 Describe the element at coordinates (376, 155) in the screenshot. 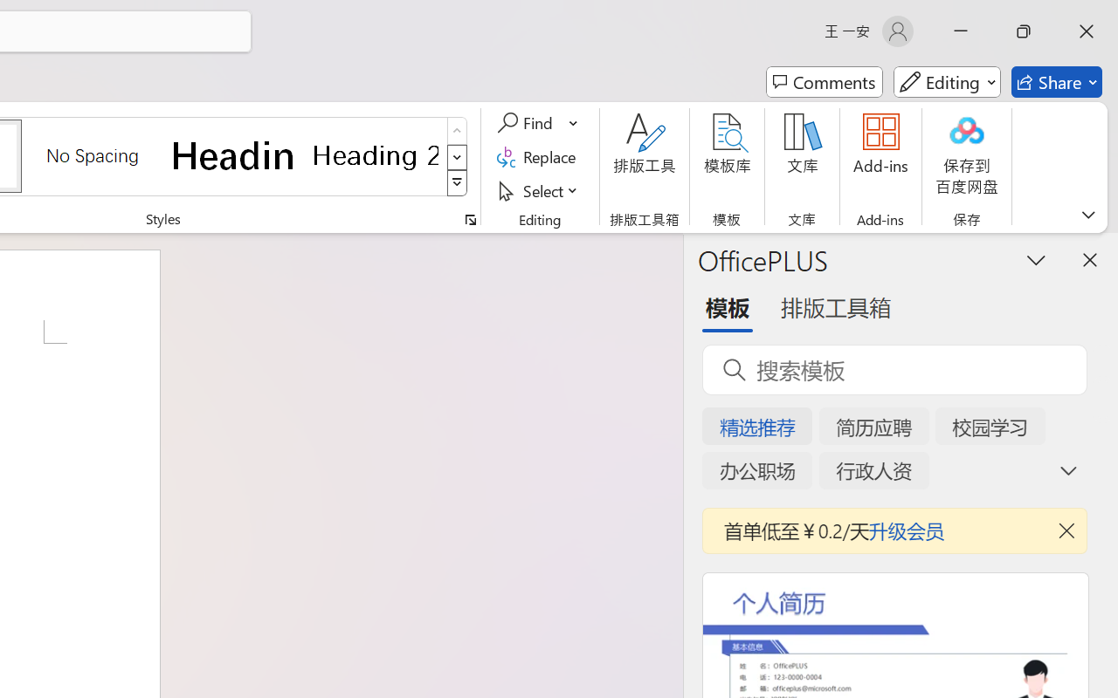

I see `Heading 2` at that location.